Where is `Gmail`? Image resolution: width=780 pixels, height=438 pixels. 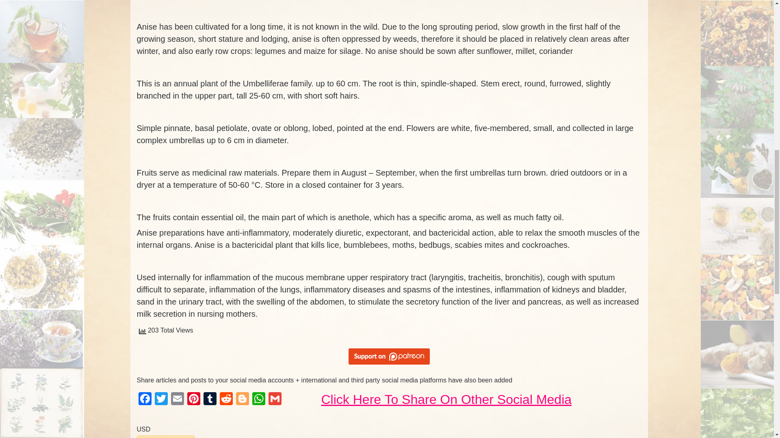
Gmail is located at coordinates (275, 399).